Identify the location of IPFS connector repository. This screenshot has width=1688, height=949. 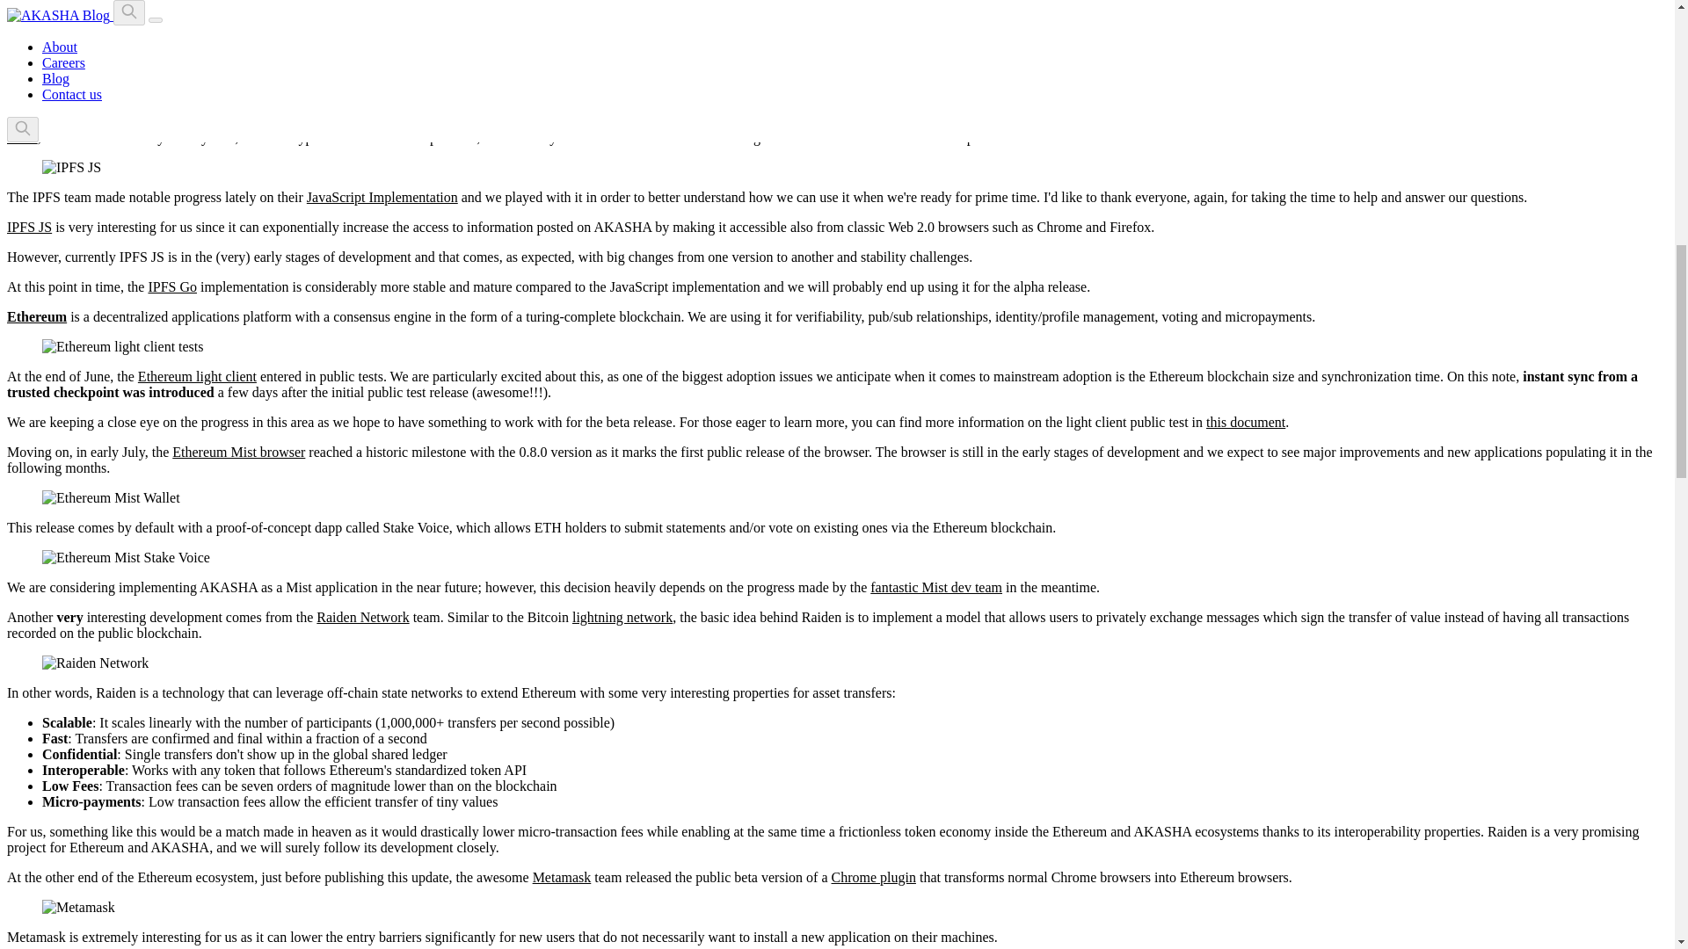
(79, 40).